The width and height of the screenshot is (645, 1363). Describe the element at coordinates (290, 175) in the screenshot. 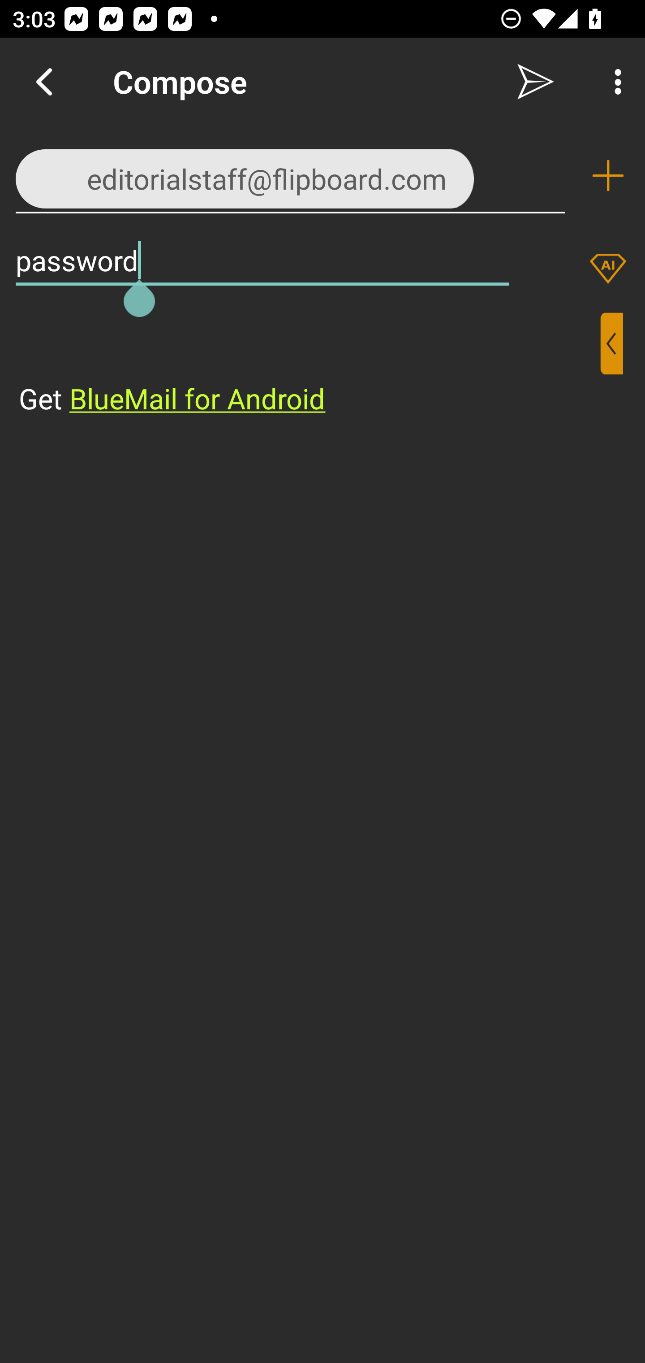

I see `<editorialstaff@flipboard.com>, ` at that location.